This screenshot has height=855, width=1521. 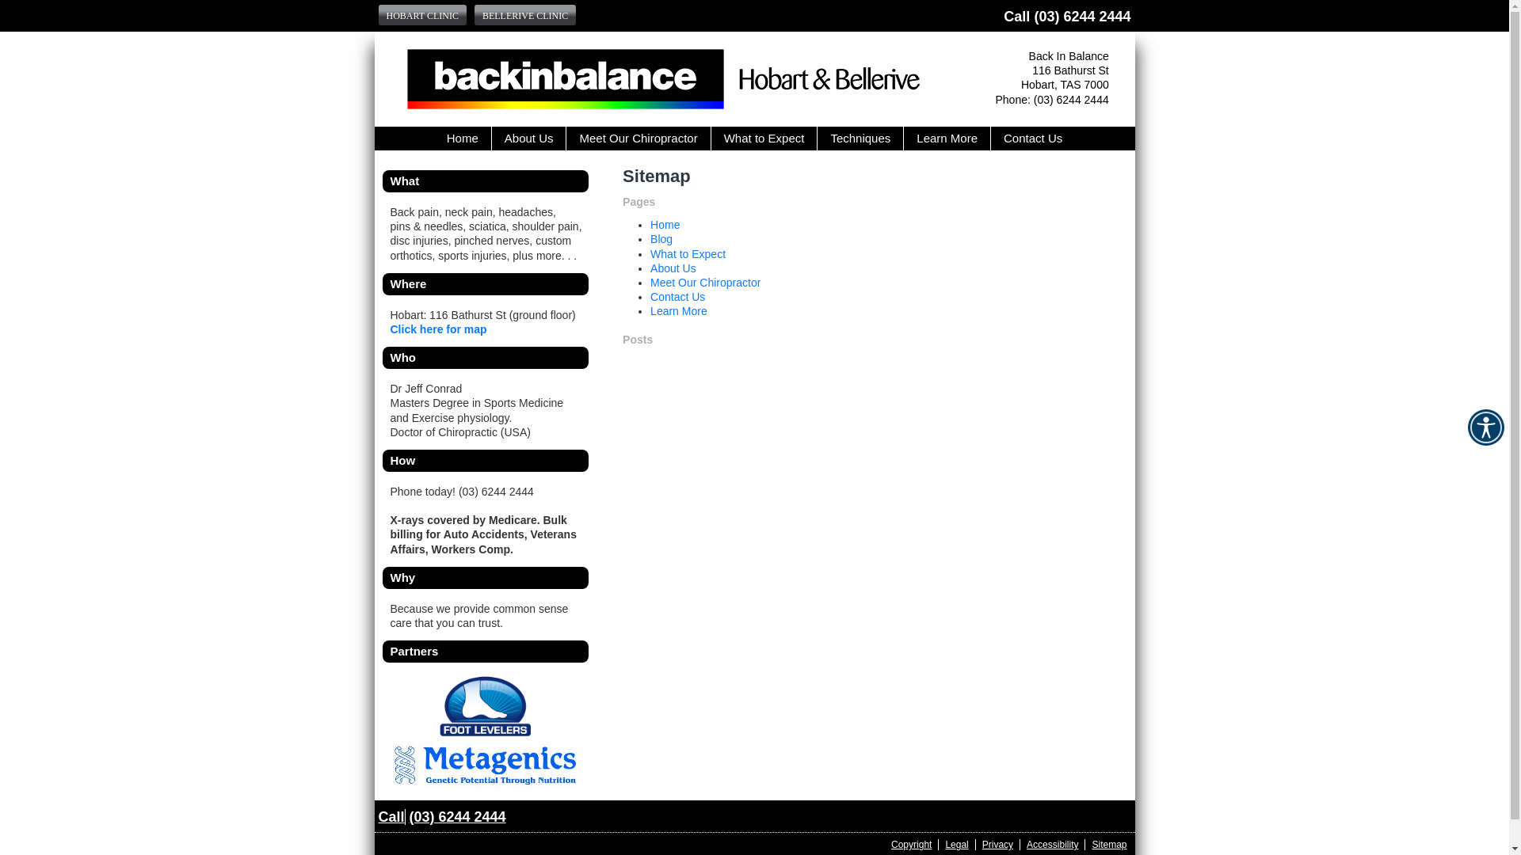 I want to click on Foot Levelers, so click(x=485, y=706).